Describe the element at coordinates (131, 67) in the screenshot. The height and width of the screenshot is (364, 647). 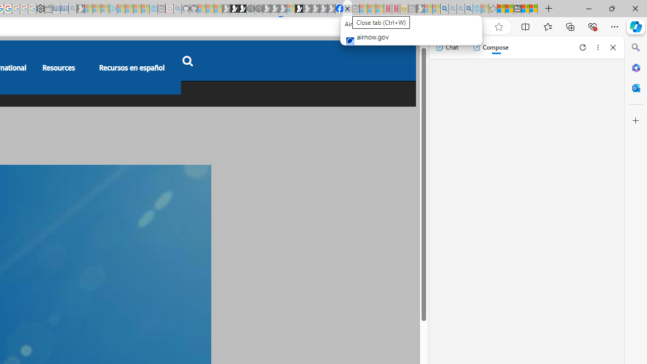
I see `Class: main-link dropbtn-nav-link` at that location.